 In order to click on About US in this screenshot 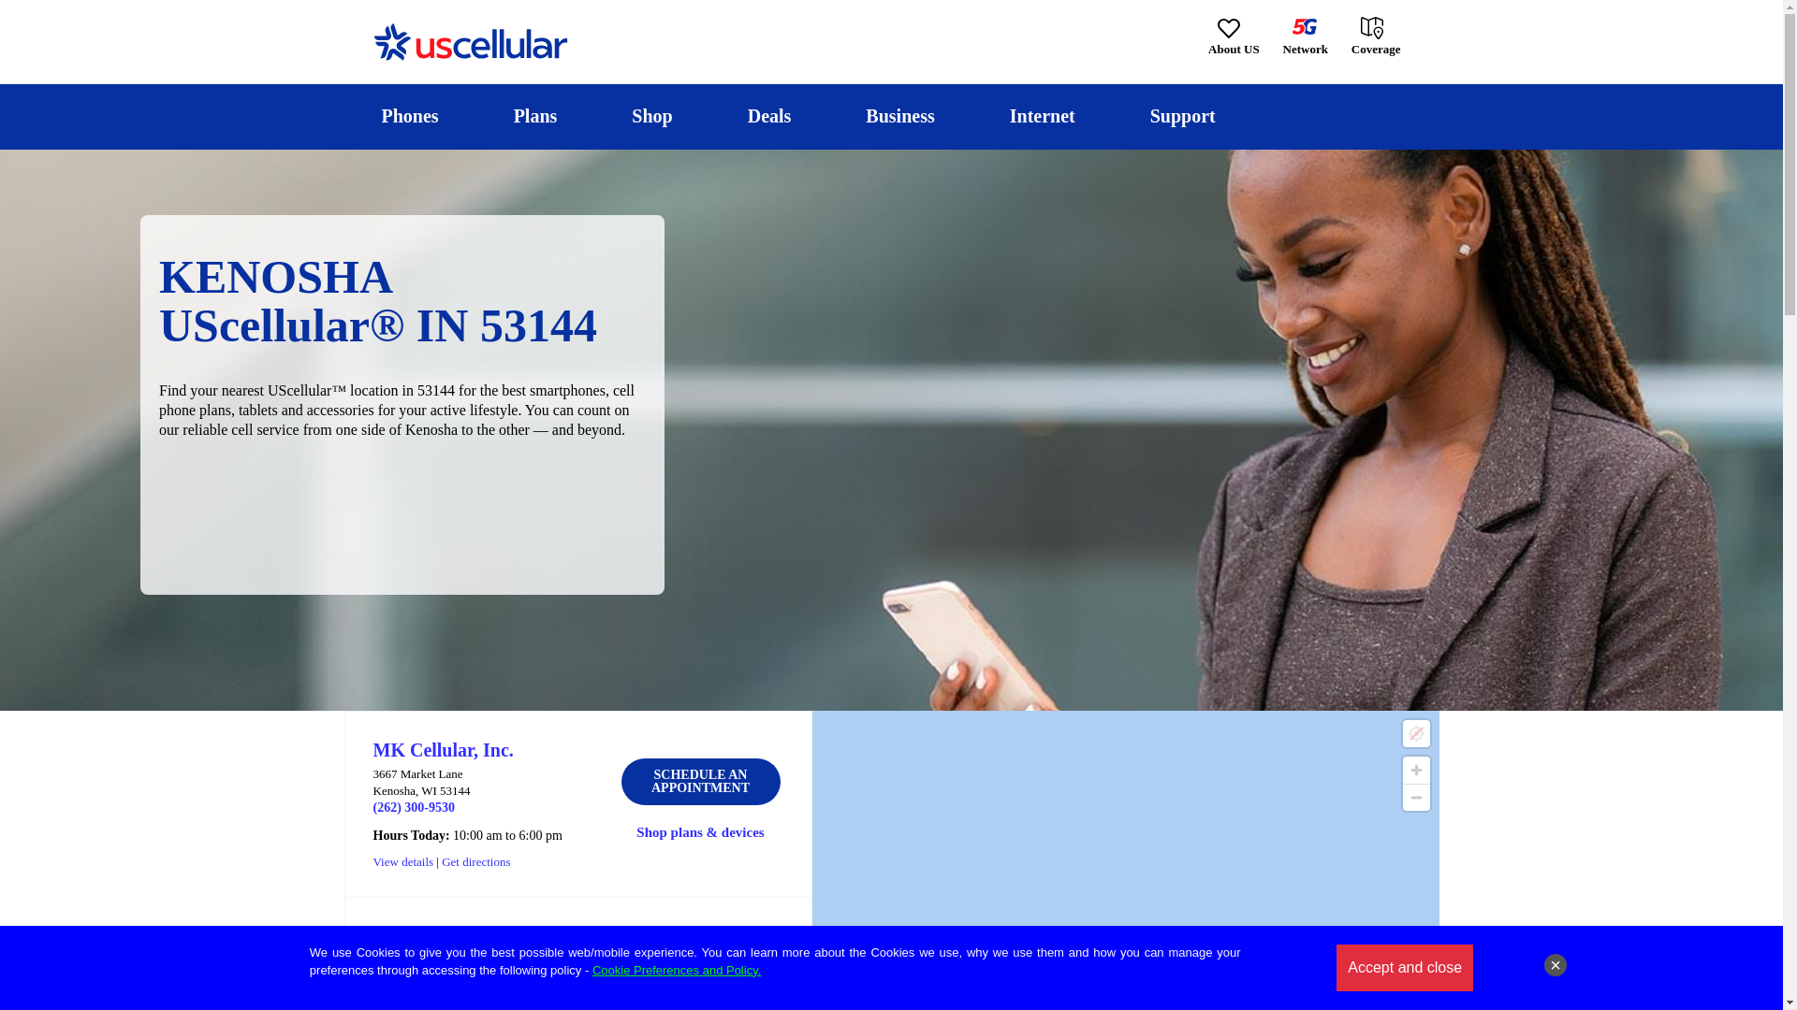, I will do `click(1234, 37)`.